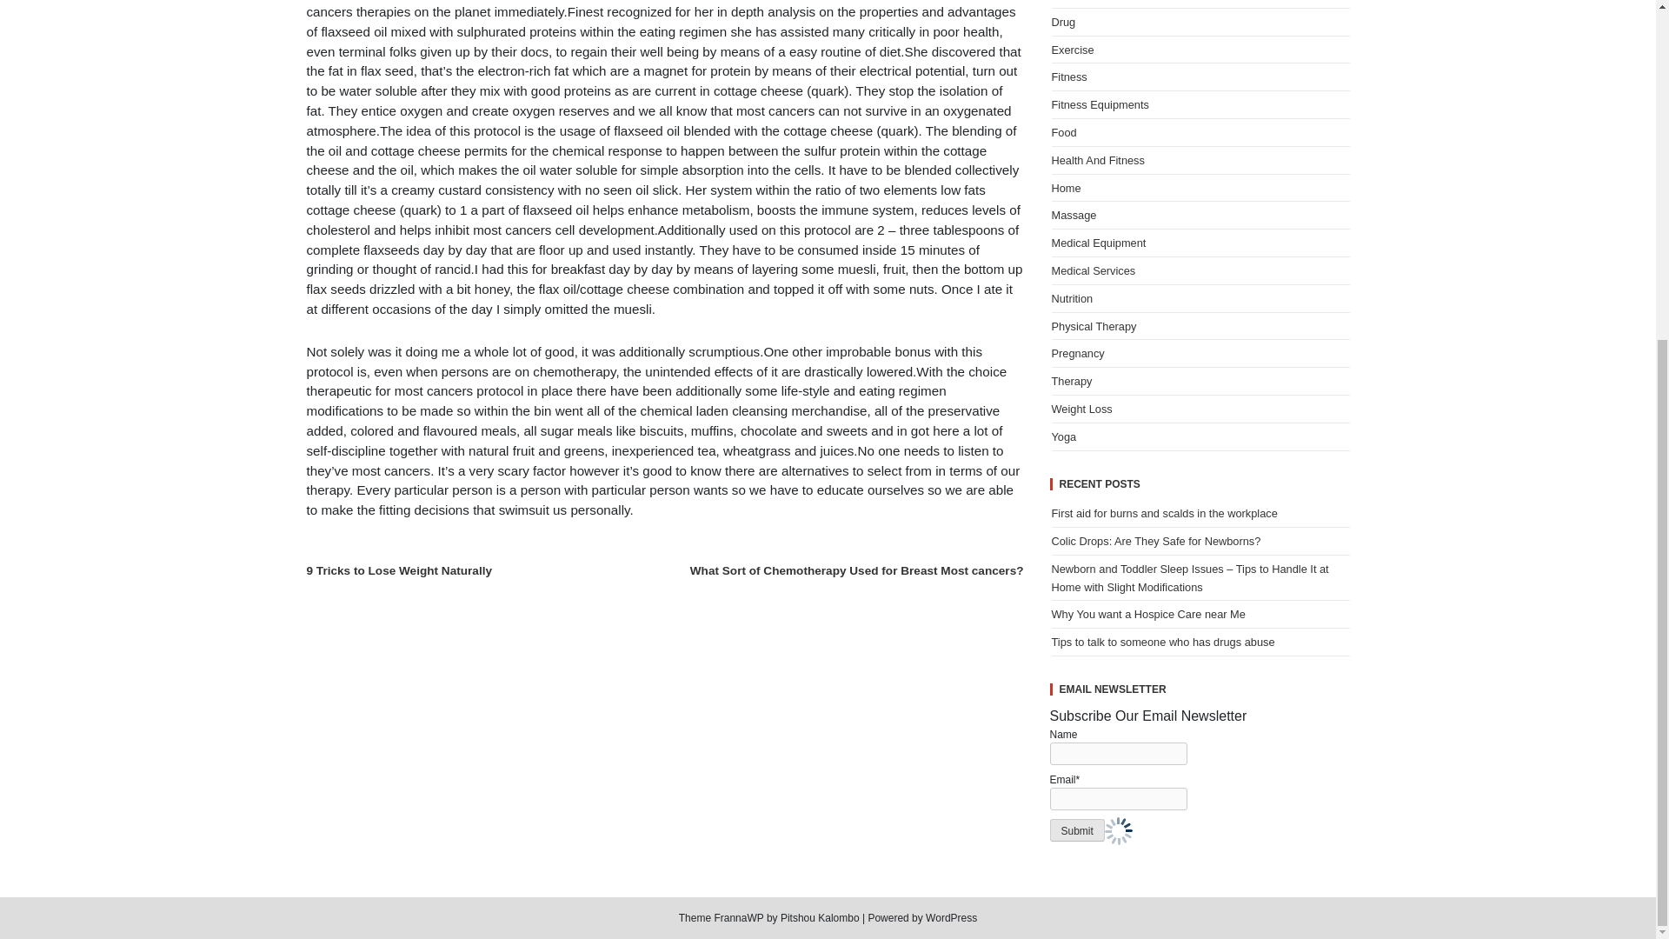 This screenshot has width=1669, height=939. What do you see at coordinates (398, 570) in the screenshot?
I see `9 Tricks to Lose Weight Naturally` at bounding box center [398, 570].